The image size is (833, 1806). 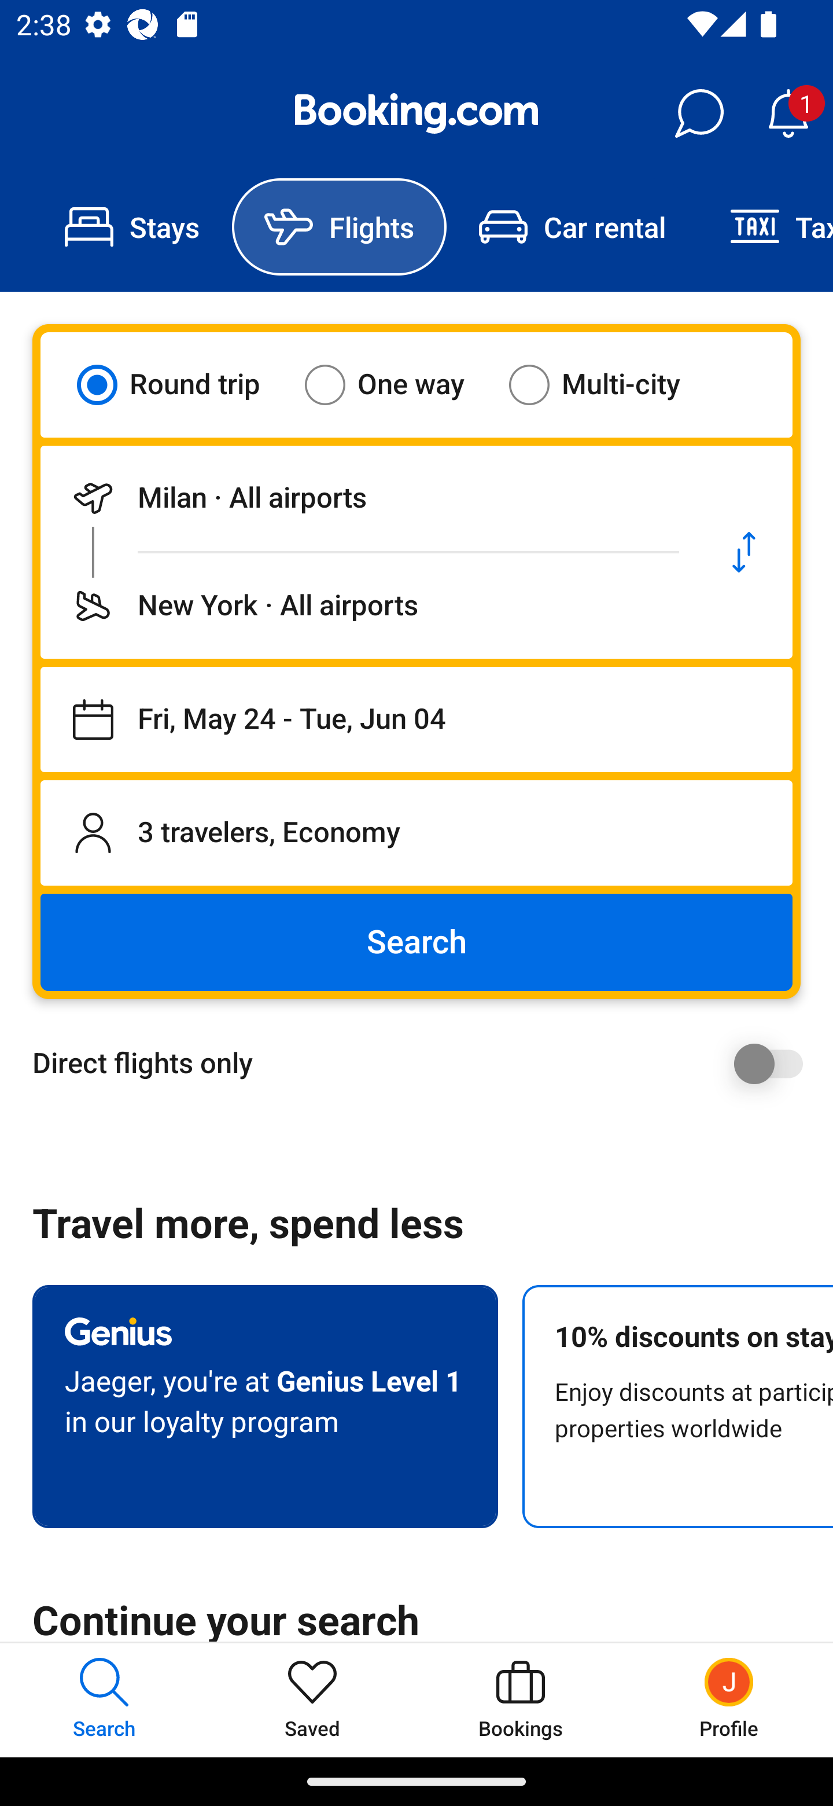 What do you see at coordinates (425, 1063) in the screenshot?
I see `Direct flights only` at bounding box center [425, 1063].